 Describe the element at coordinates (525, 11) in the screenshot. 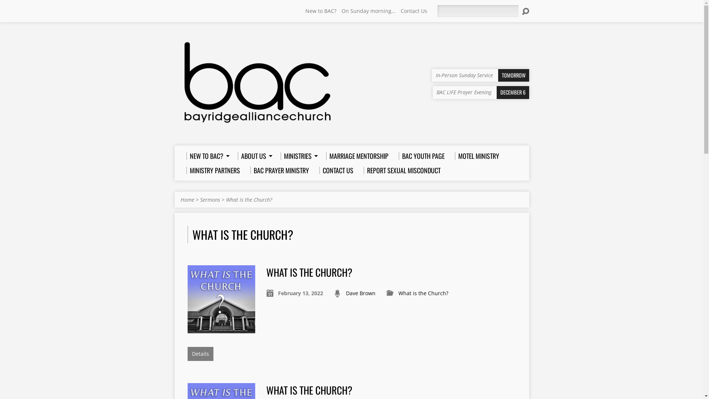

I see `Search` at that location.